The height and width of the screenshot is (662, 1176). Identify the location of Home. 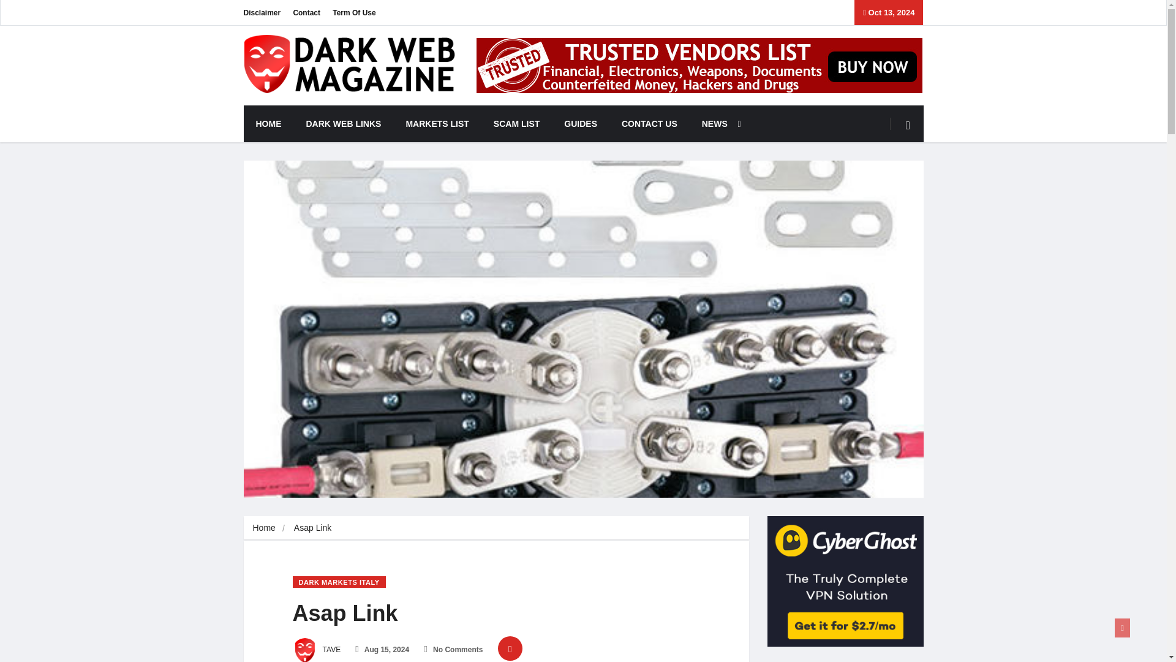
(263, 528).